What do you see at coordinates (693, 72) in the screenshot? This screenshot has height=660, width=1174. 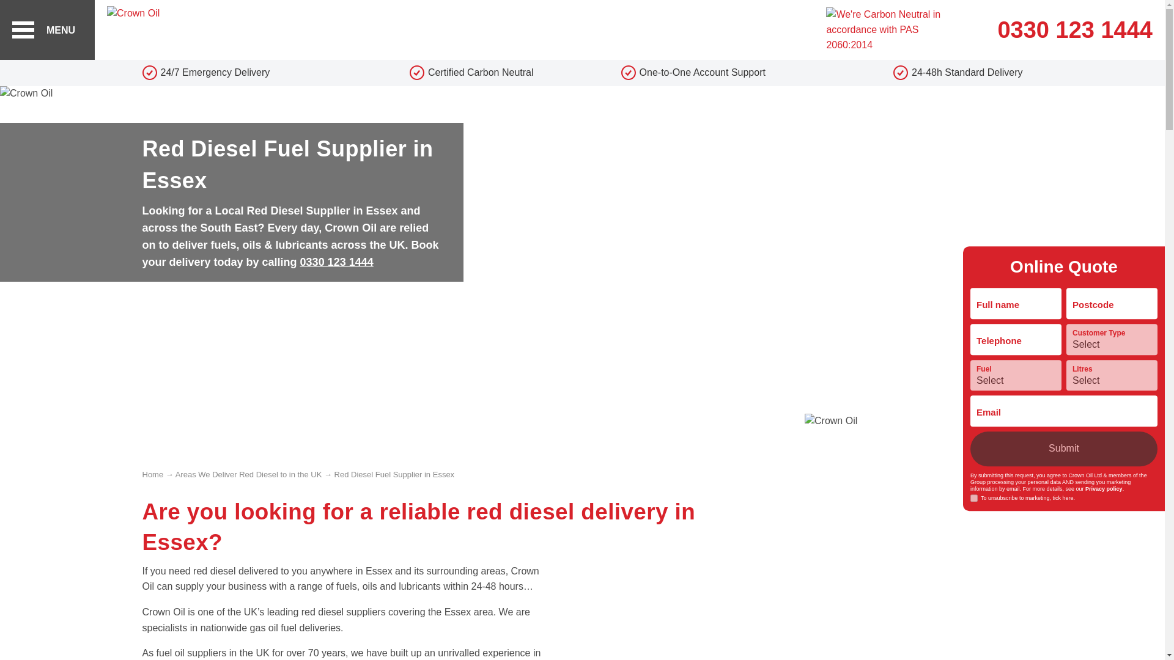 I see `One-to-One Account Support` at bounding box center [693, 72].